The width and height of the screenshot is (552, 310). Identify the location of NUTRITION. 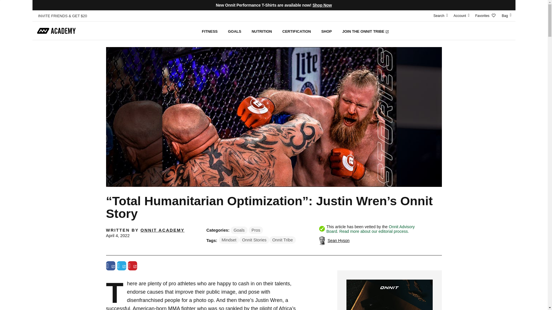
(262, 31).